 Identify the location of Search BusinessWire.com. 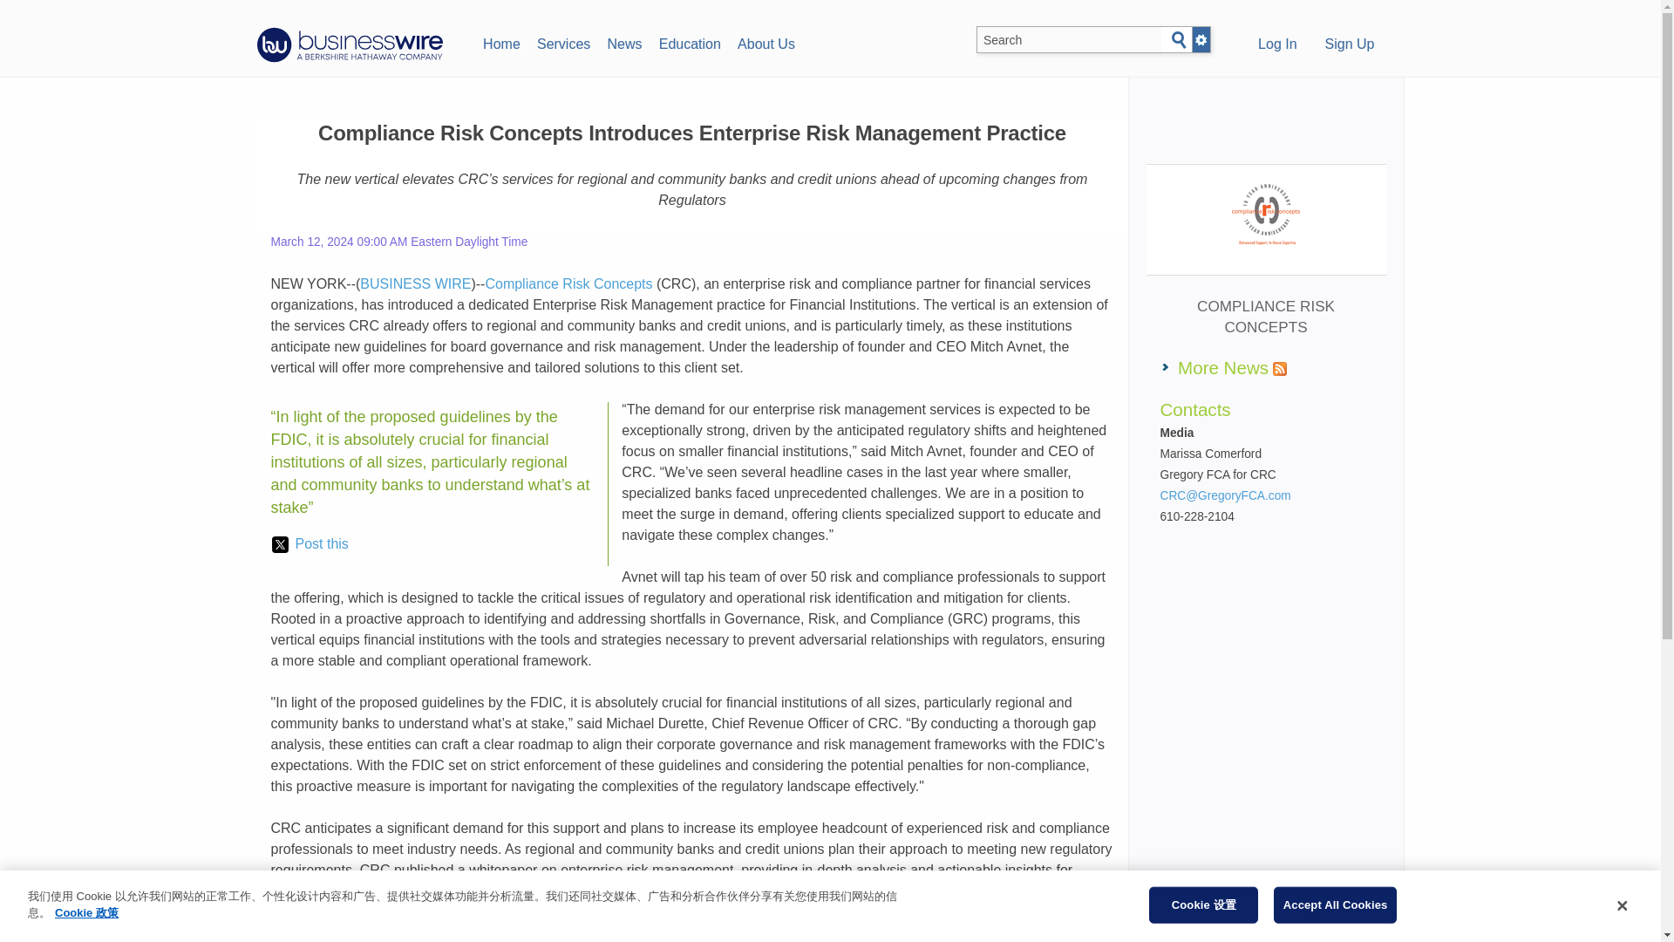
(1069, 40).